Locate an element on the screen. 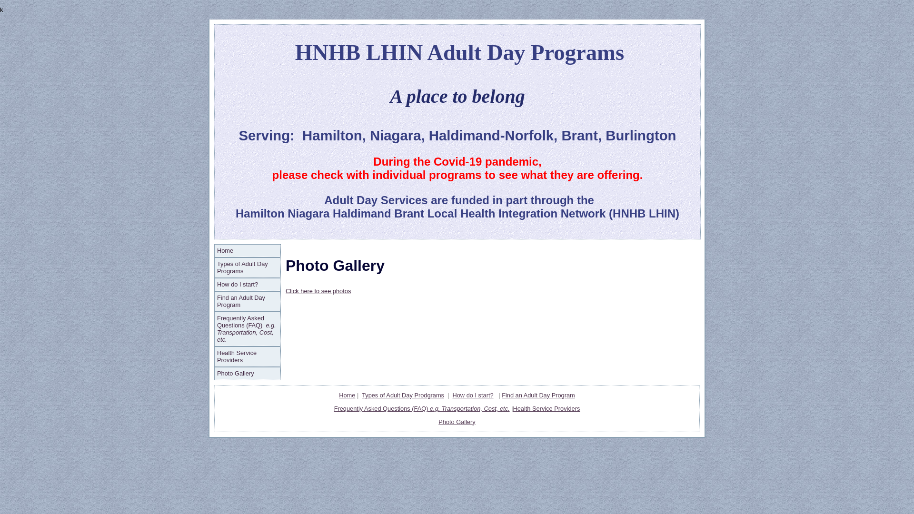 This screenshot has height=514, width=914. Home is located at coordinates (248, 251).